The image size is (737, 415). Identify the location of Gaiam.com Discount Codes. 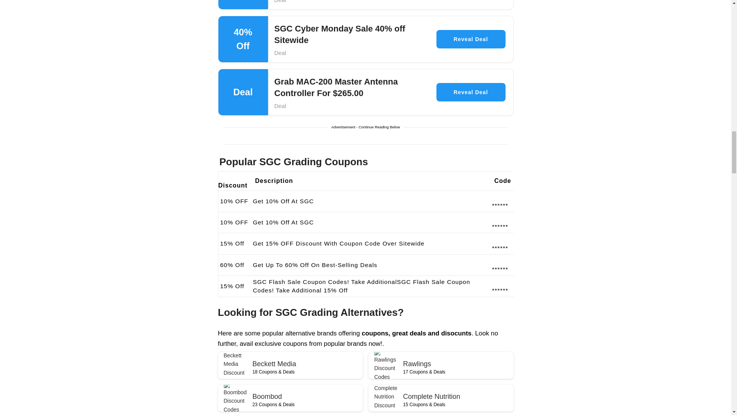
(235, 415).